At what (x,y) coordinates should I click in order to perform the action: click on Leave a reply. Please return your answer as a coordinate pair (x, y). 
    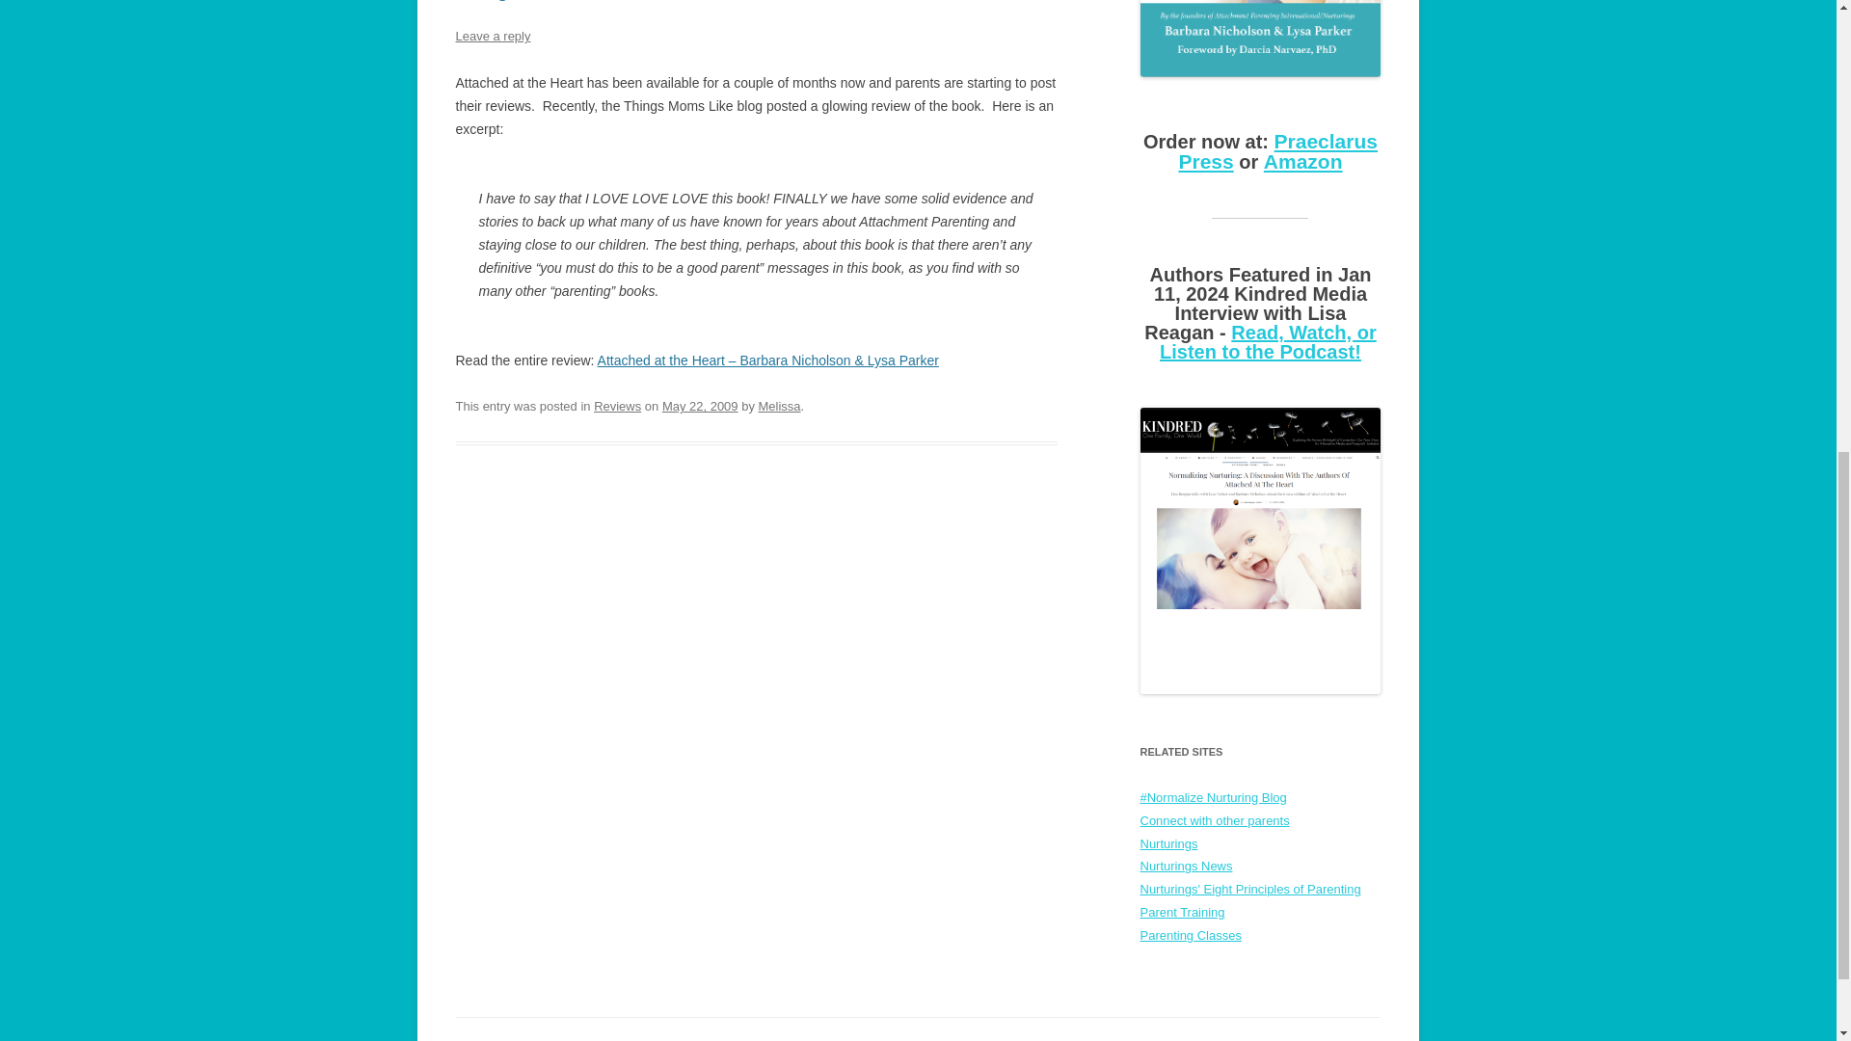
    Looking at the image, I should click on (492, 37).